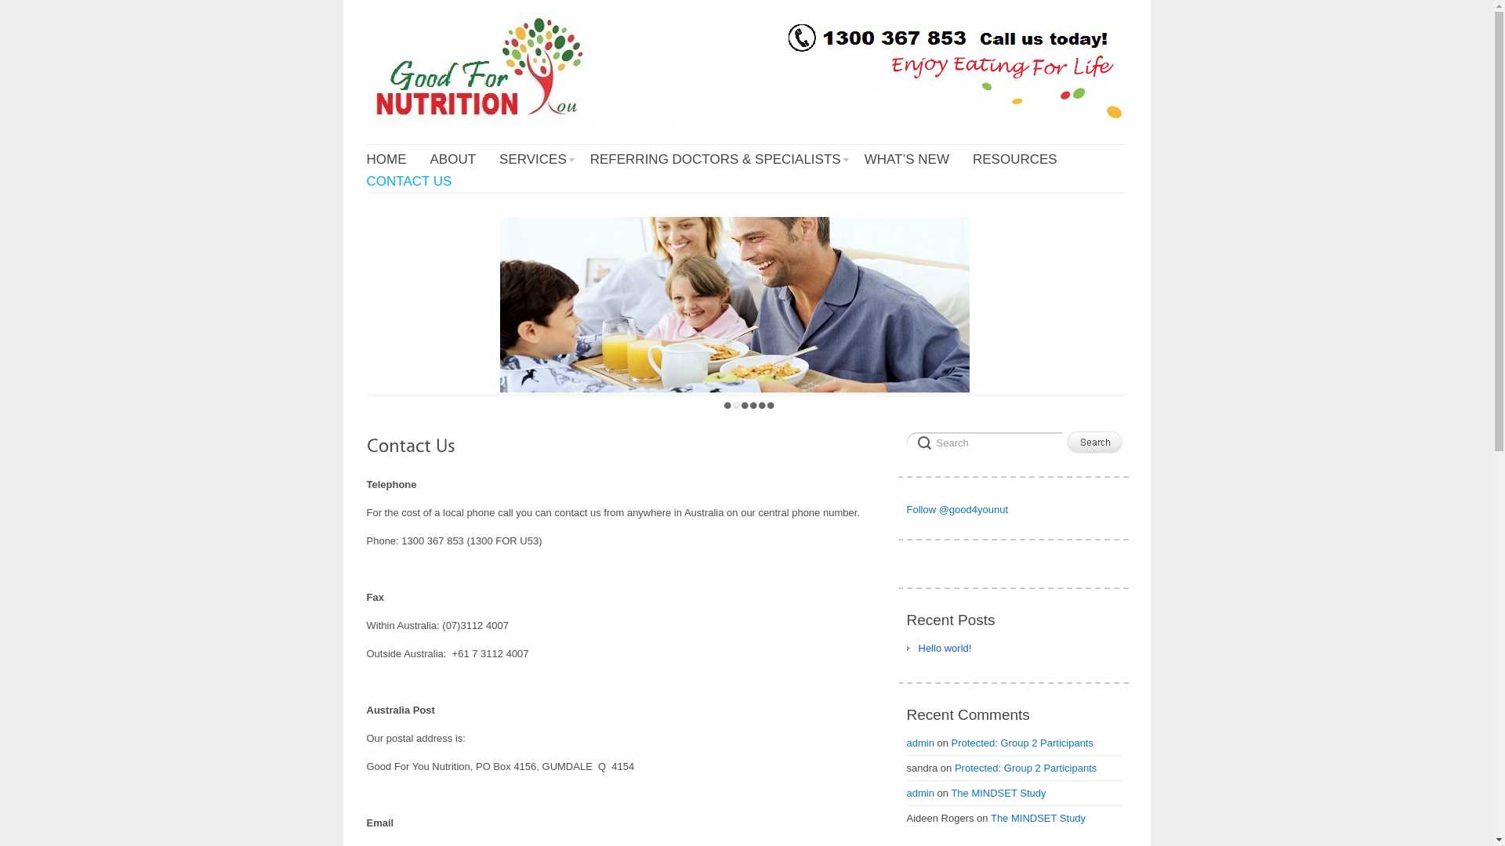 Image resolution: width=1505 pixels, height=846 pixels. I want to click on 6, so click(771, 406).